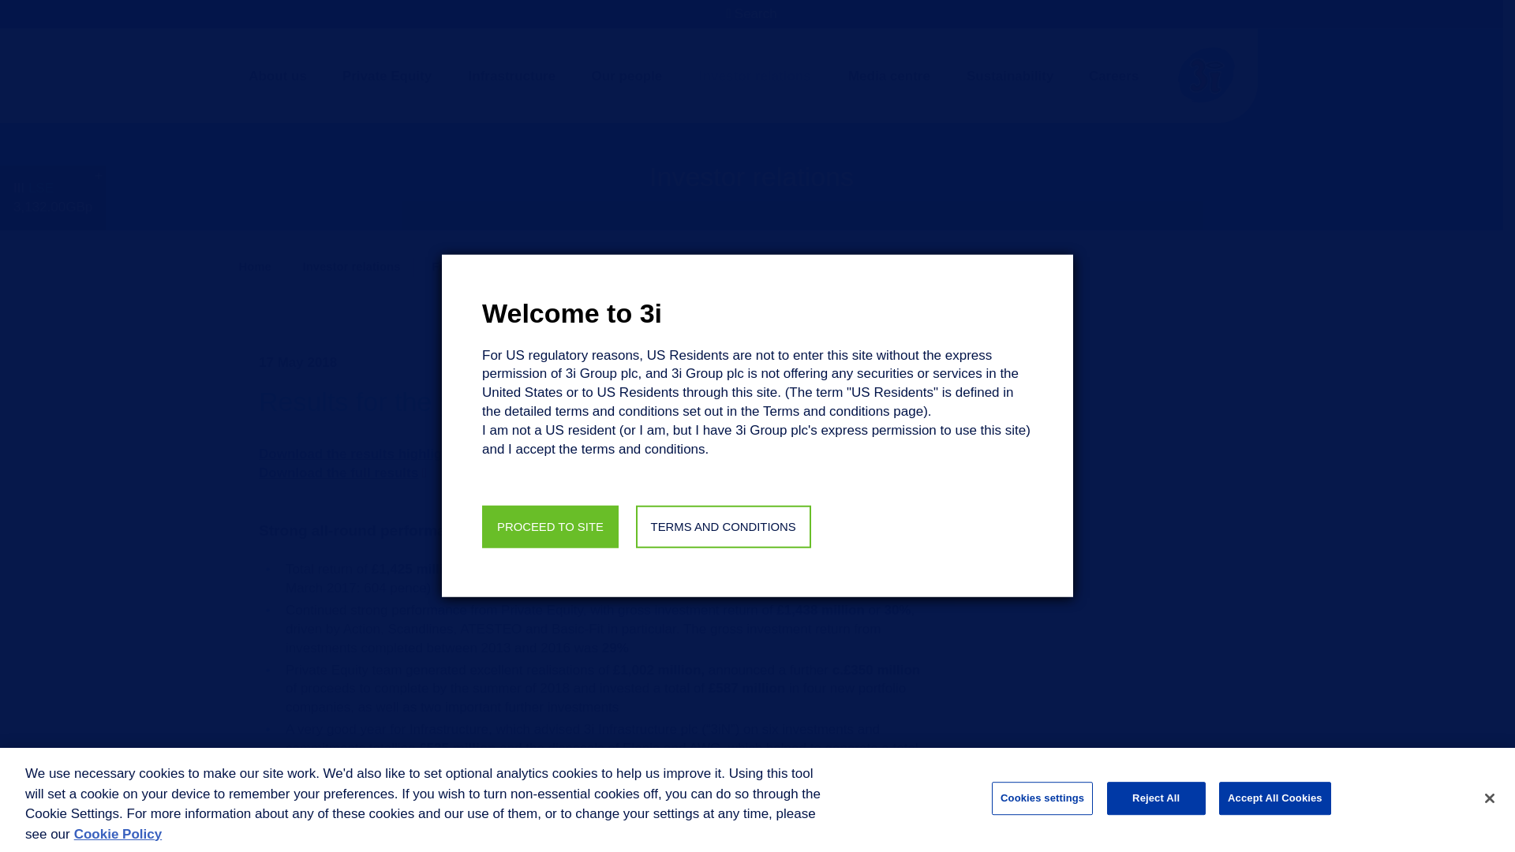  What do you see at coordinates (549, 527) in the screenshot?
I see `PROCEED TO SITE` at bounding box center [549, 527].